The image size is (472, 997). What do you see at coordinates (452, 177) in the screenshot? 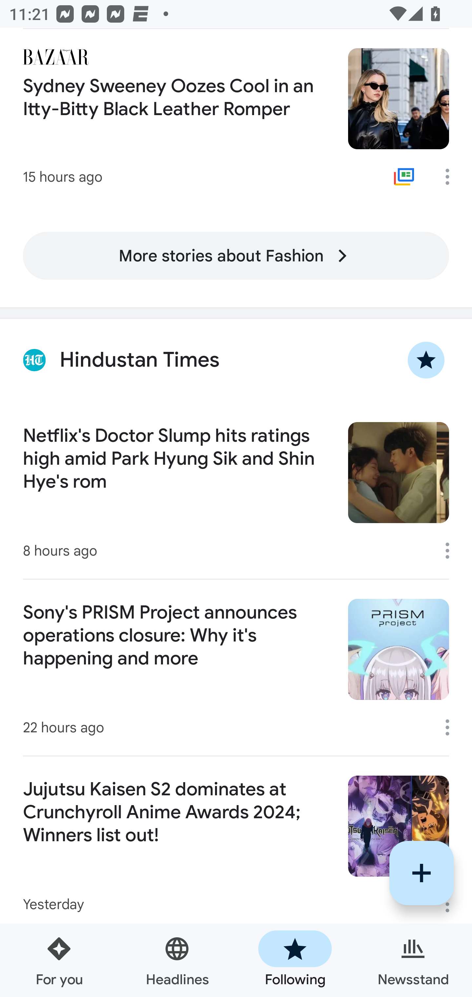
I see `More options` at bounding box center [452, 177].